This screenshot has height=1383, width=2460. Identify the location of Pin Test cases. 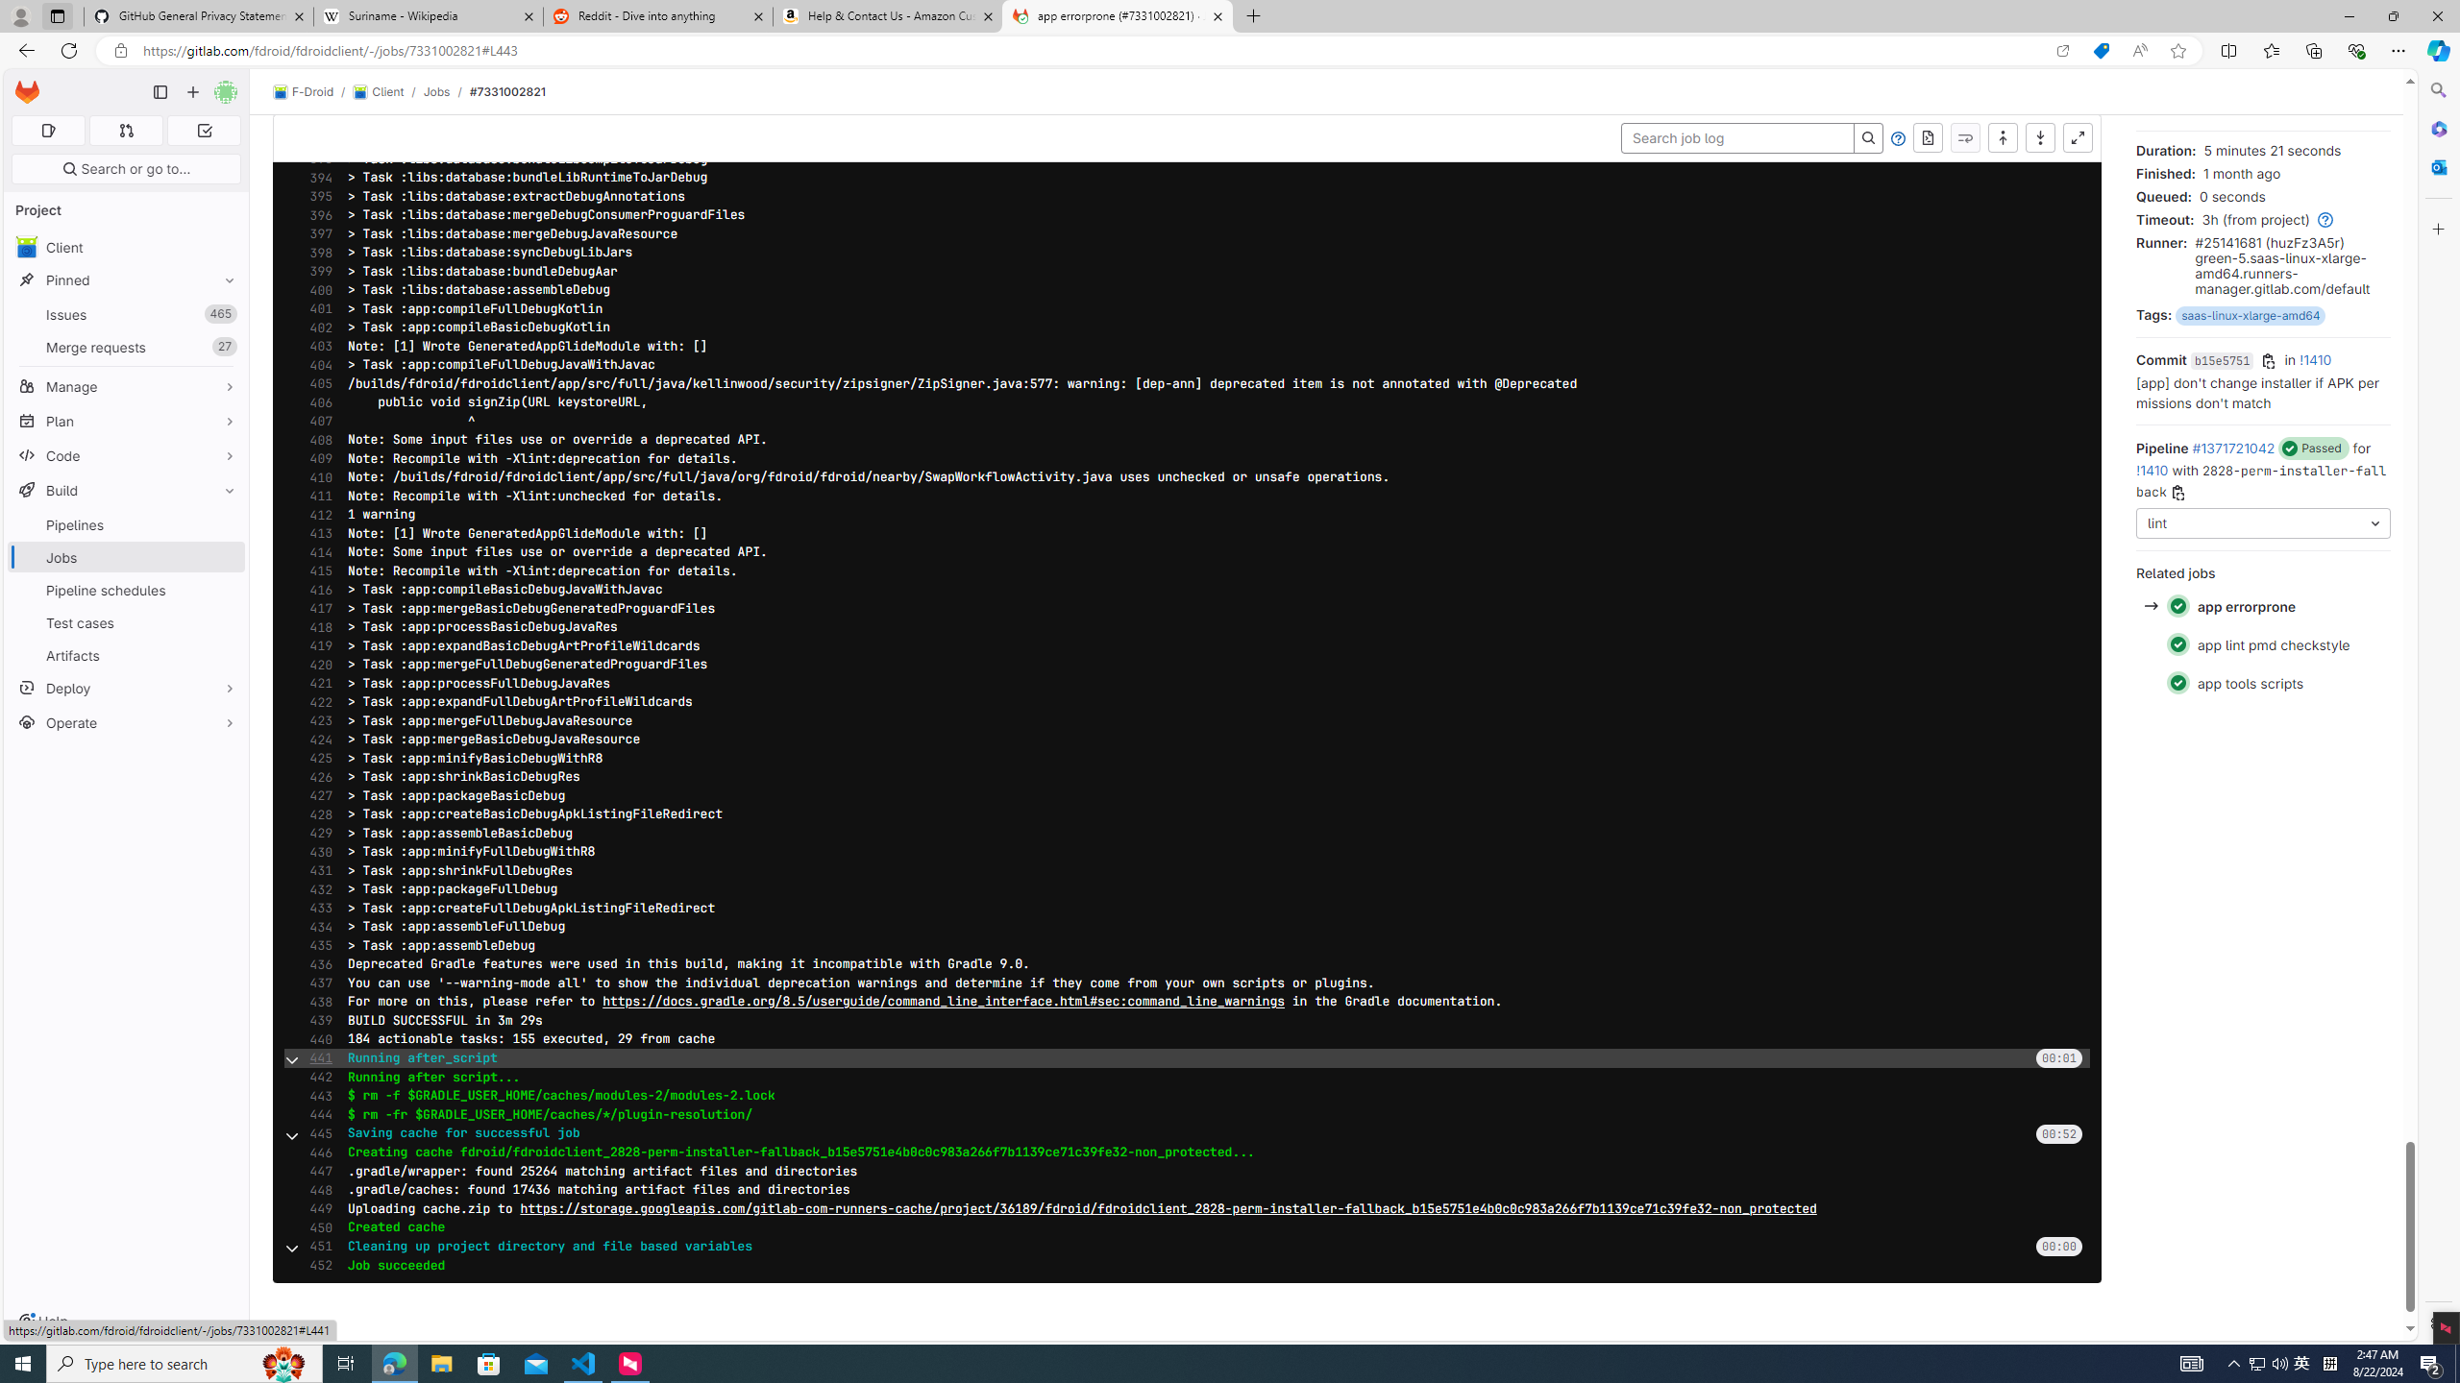
(225, 622).